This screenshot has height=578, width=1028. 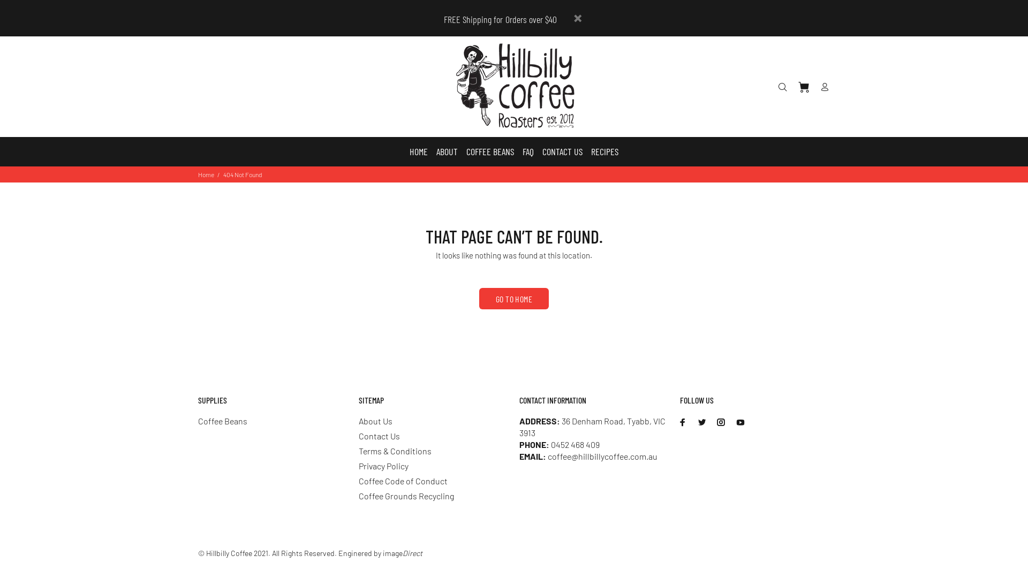 I want to click on Privacy Policy, so click(x=383, y=466).